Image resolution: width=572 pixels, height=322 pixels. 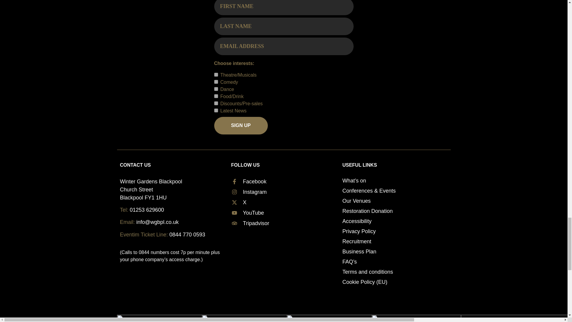 I want to click on comedy, so click(x=216, y=82).